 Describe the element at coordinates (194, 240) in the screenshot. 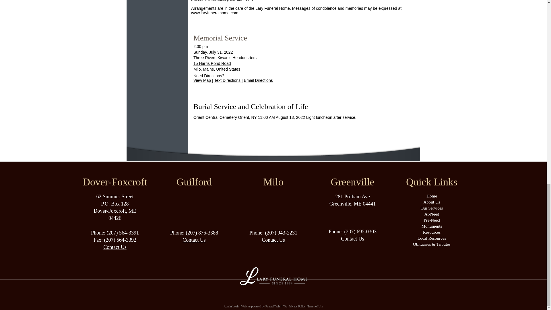

I see `Contact Us` at that location.